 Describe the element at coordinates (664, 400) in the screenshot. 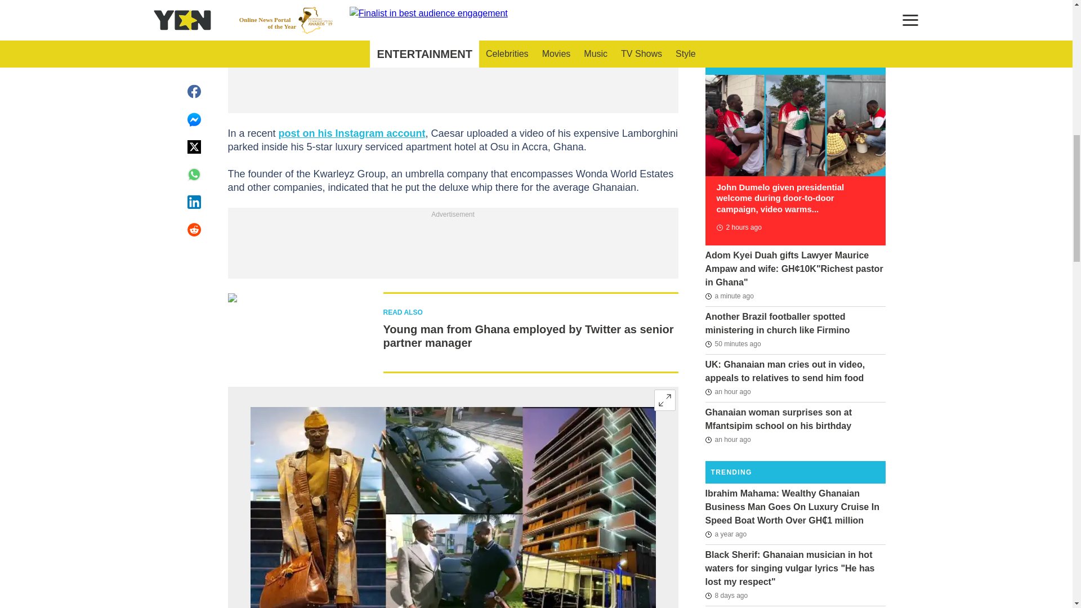

I see `Expand image` at that location.